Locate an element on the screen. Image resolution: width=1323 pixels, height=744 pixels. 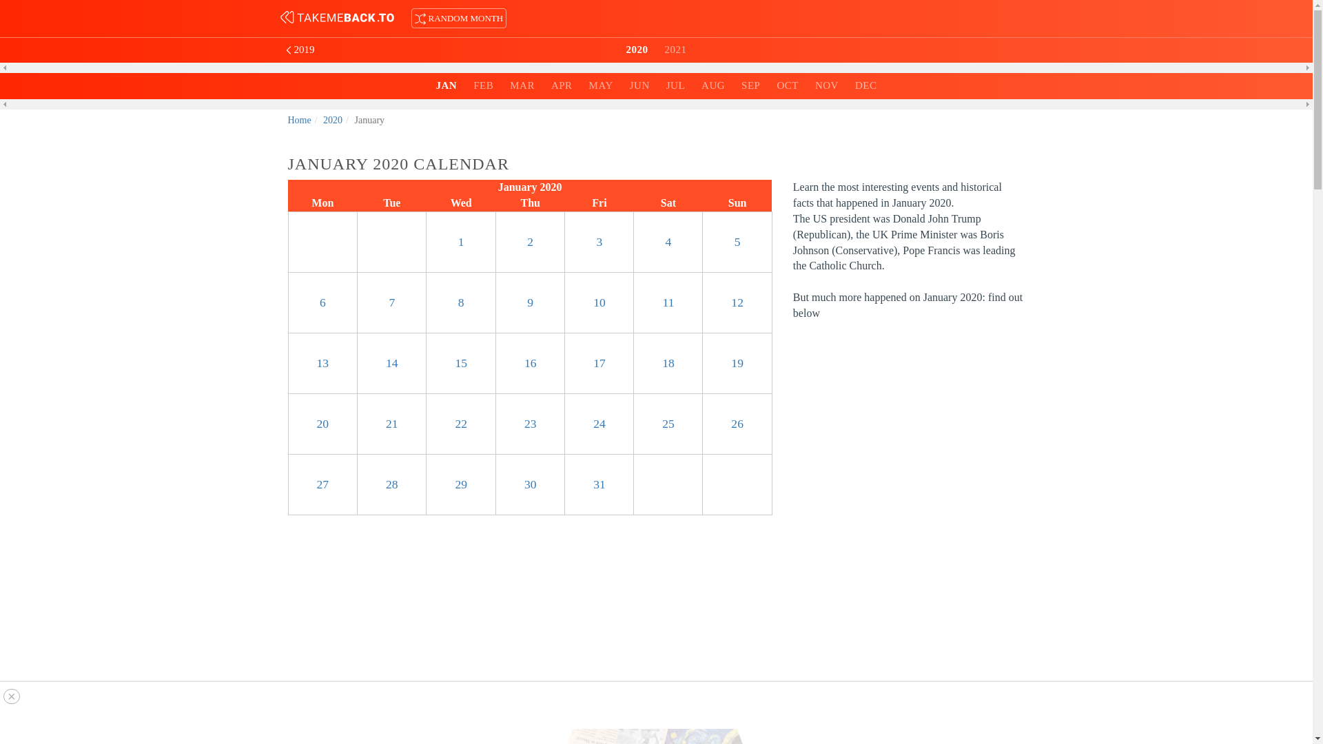
21 is located at coordinates (391, 423).